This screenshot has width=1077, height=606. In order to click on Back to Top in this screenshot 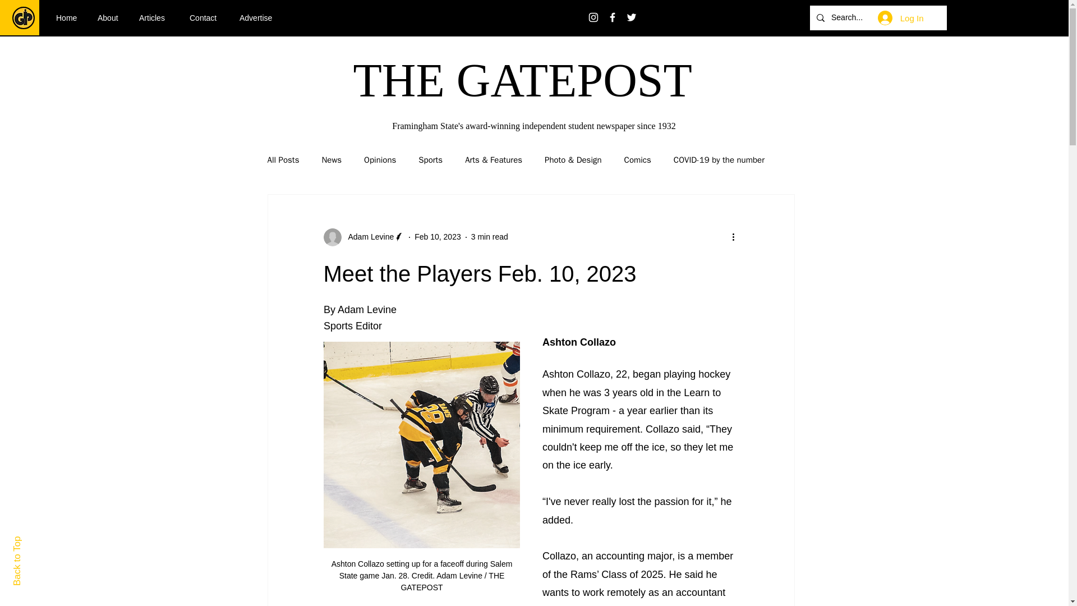, I will do `click(36, 541)`.